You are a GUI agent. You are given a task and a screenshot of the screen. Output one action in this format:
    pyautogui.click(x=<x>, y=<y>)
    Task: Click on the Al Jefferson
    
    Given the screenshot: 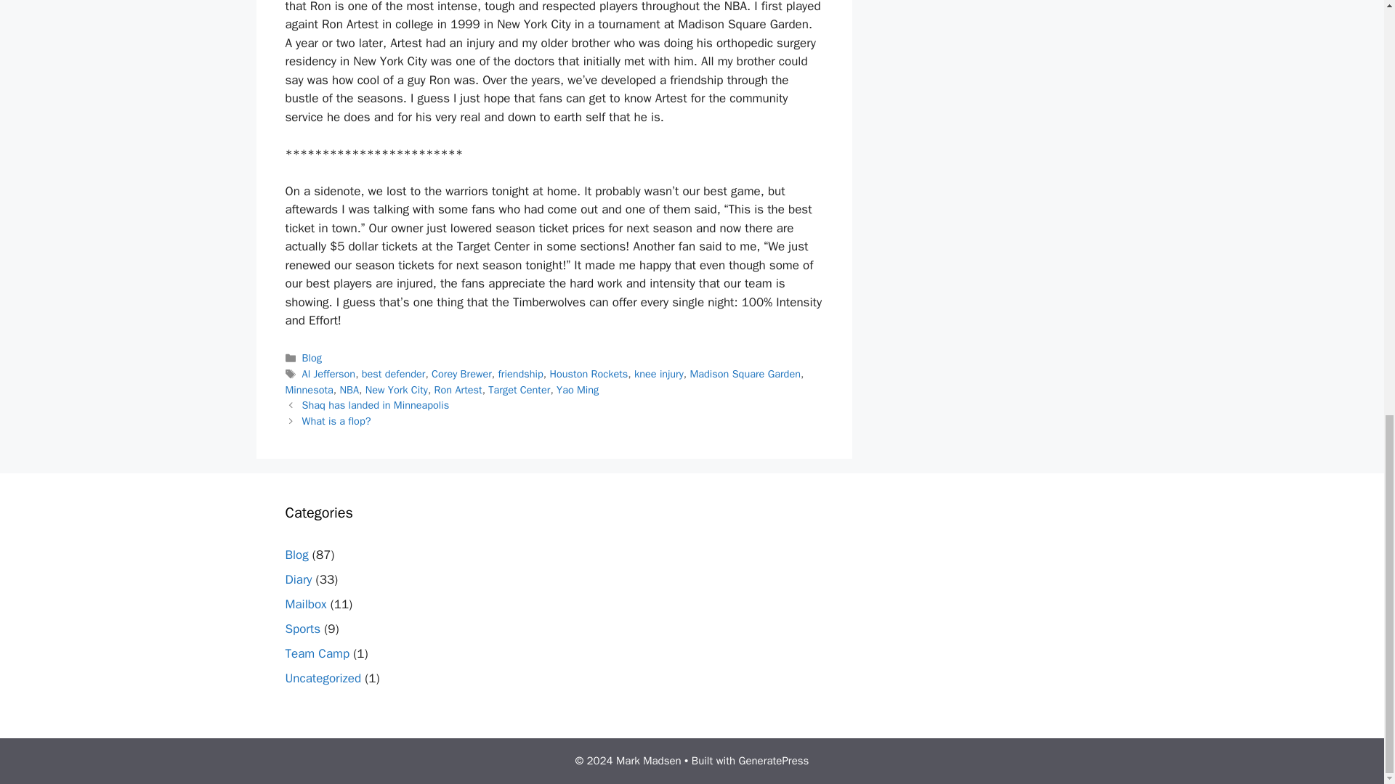 What is the action you would take?
    pyautogui.click(x=328, y=373)
    